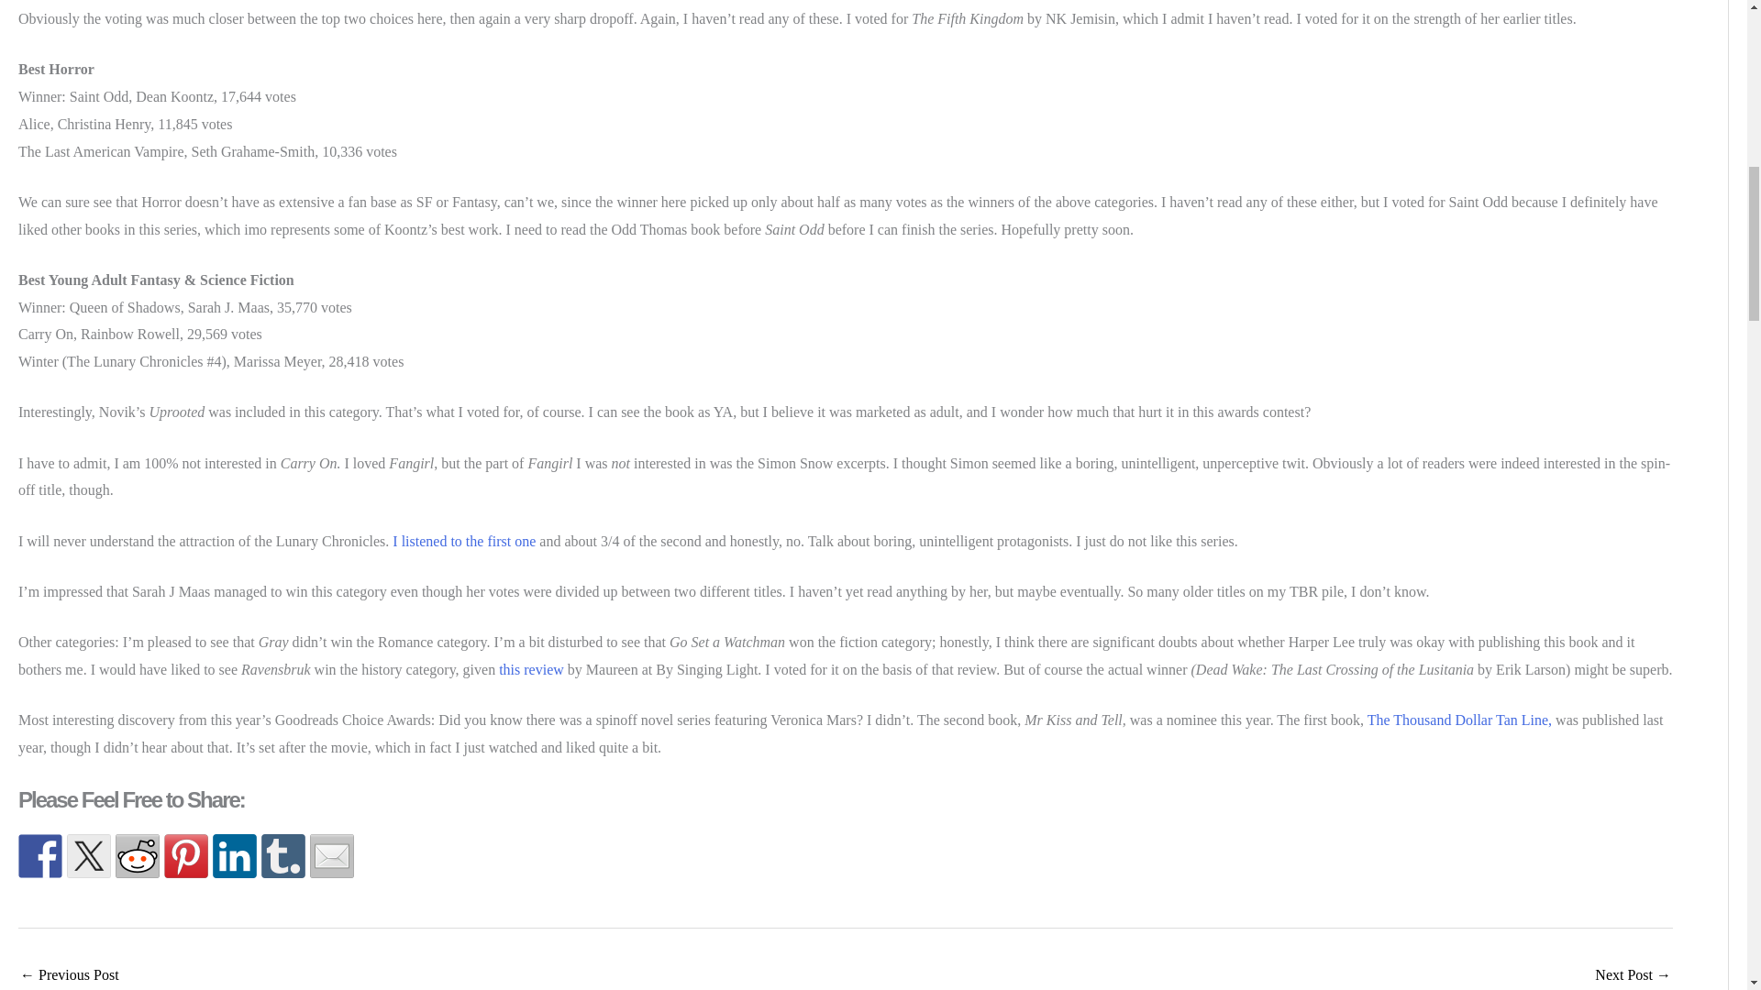 This screenshot has width=1761, height=990. I want to click on Pin it with Pinterest, so click(185, 856).